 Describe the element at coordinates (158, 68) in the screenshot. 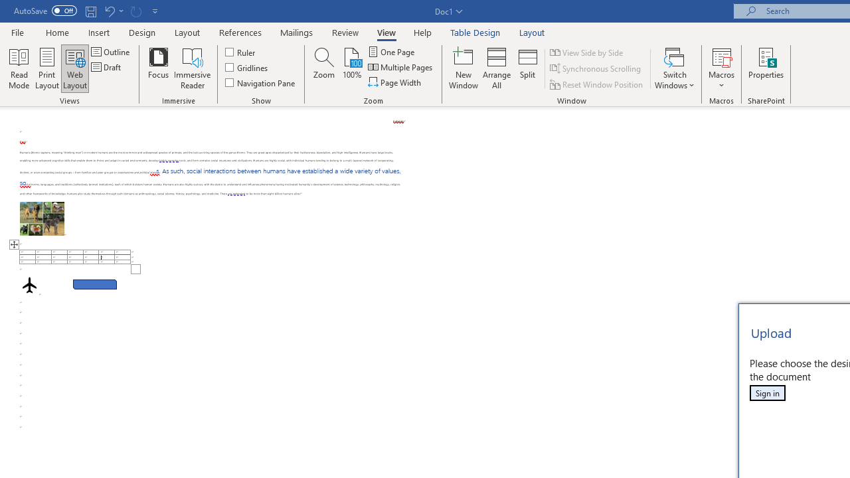

I see `Focus` at that location.